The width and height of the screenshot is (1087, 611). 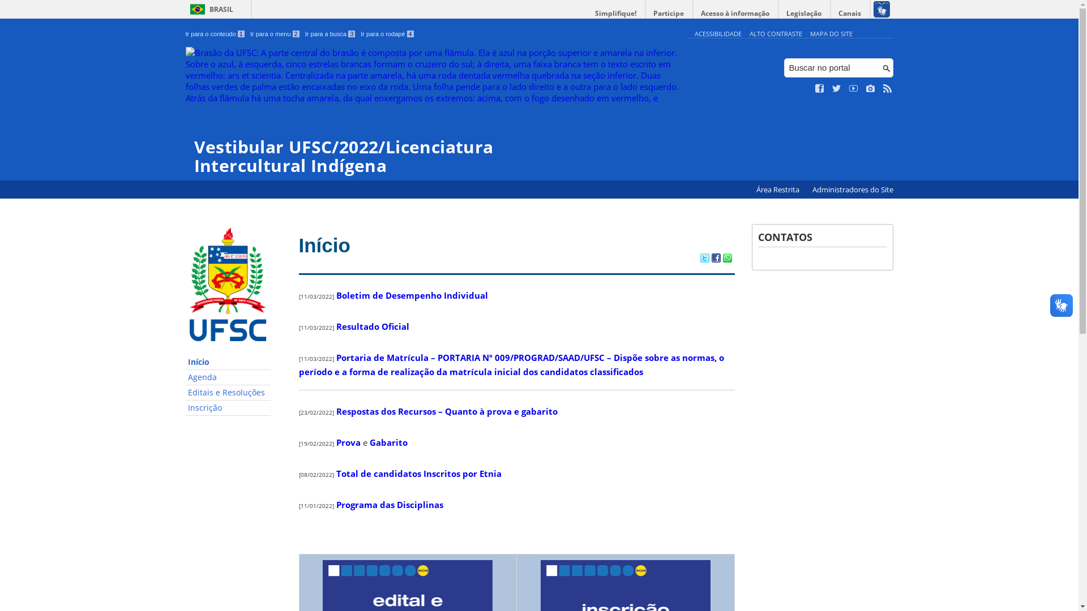 I want to click on Curta no Facebook, so click(x=820, y=89).